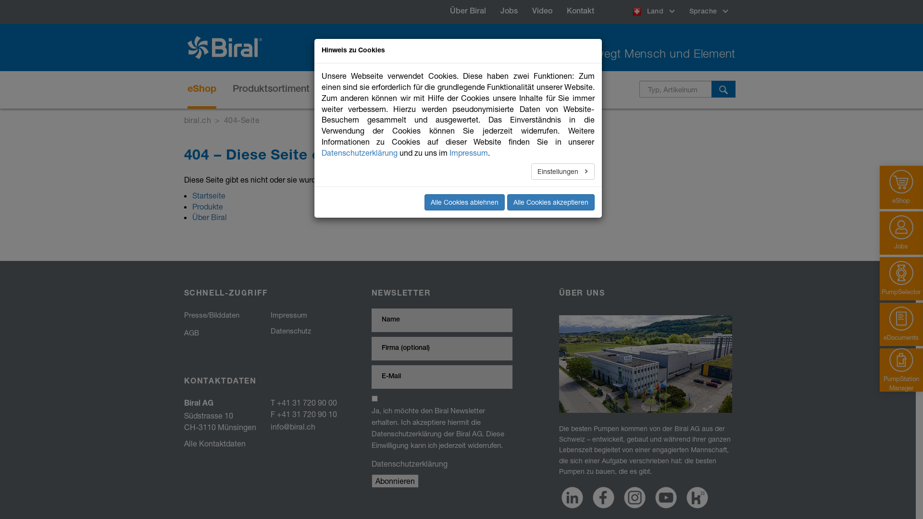 This screenshot has width=923, height=519. I want to click on AGB, so click(191, 333).